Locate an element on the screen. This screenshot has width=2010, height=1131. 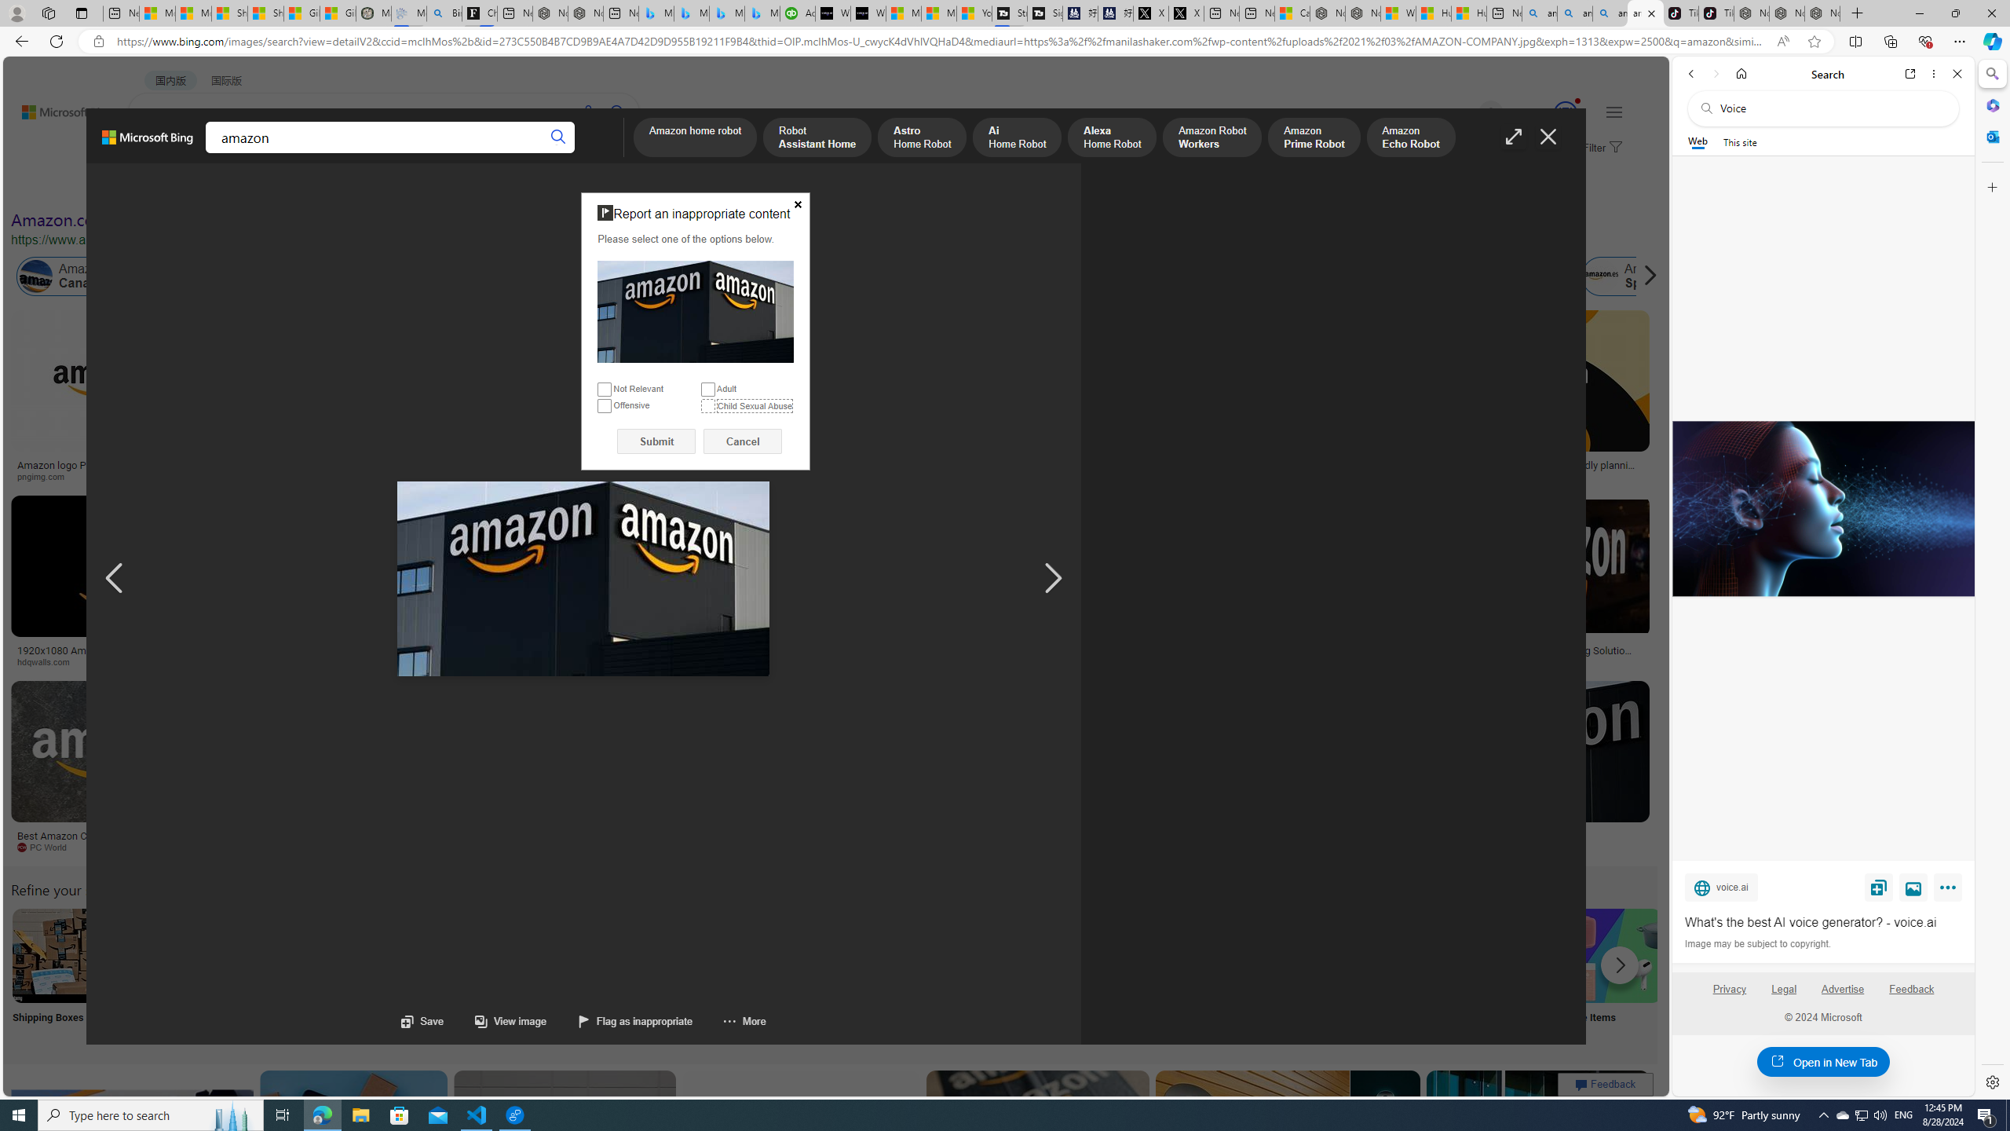
Online Shopping Search is located at coordinates (163, 975).